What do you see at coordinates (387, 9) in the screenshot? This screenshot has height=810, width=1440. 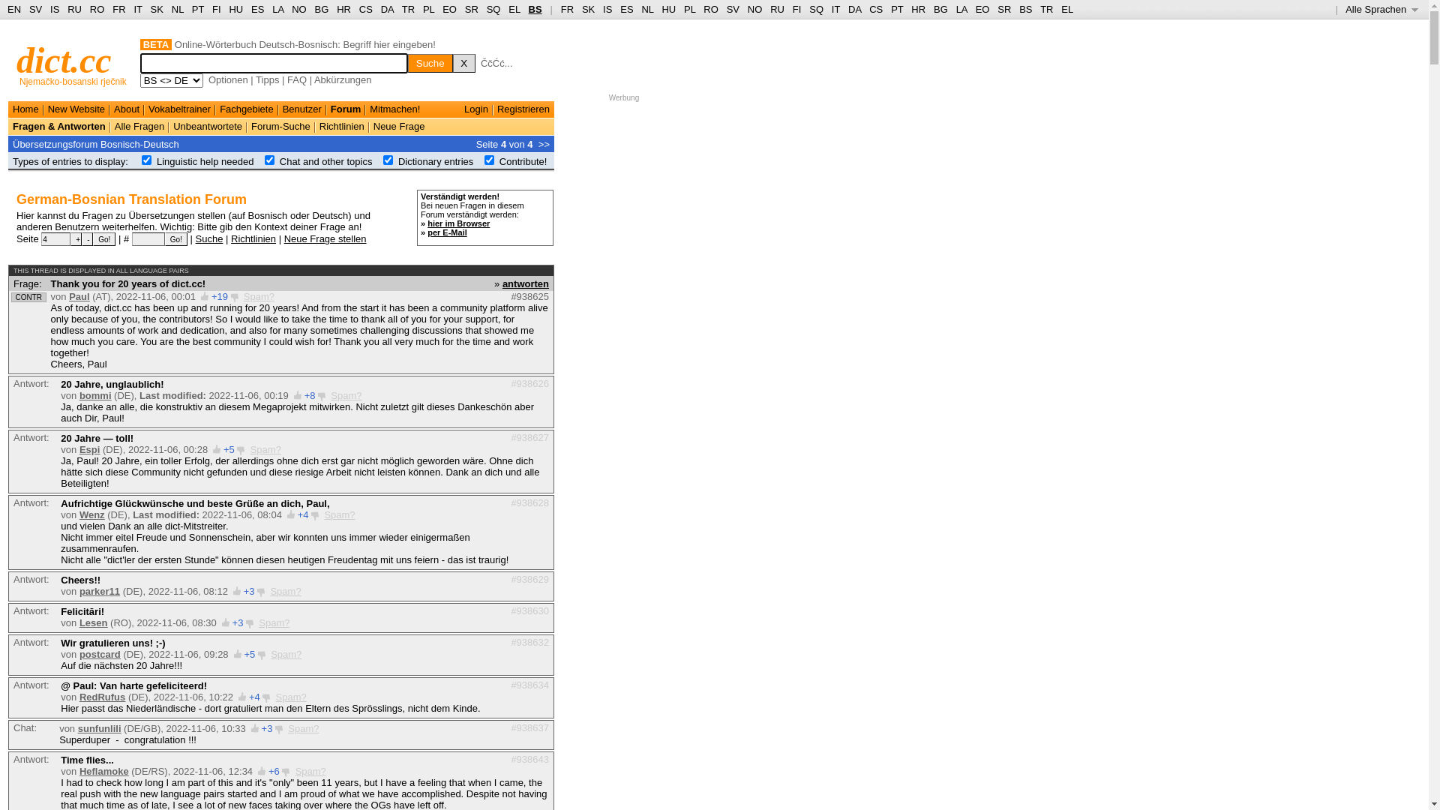 I see `DA` at bounding box center [387, 9].